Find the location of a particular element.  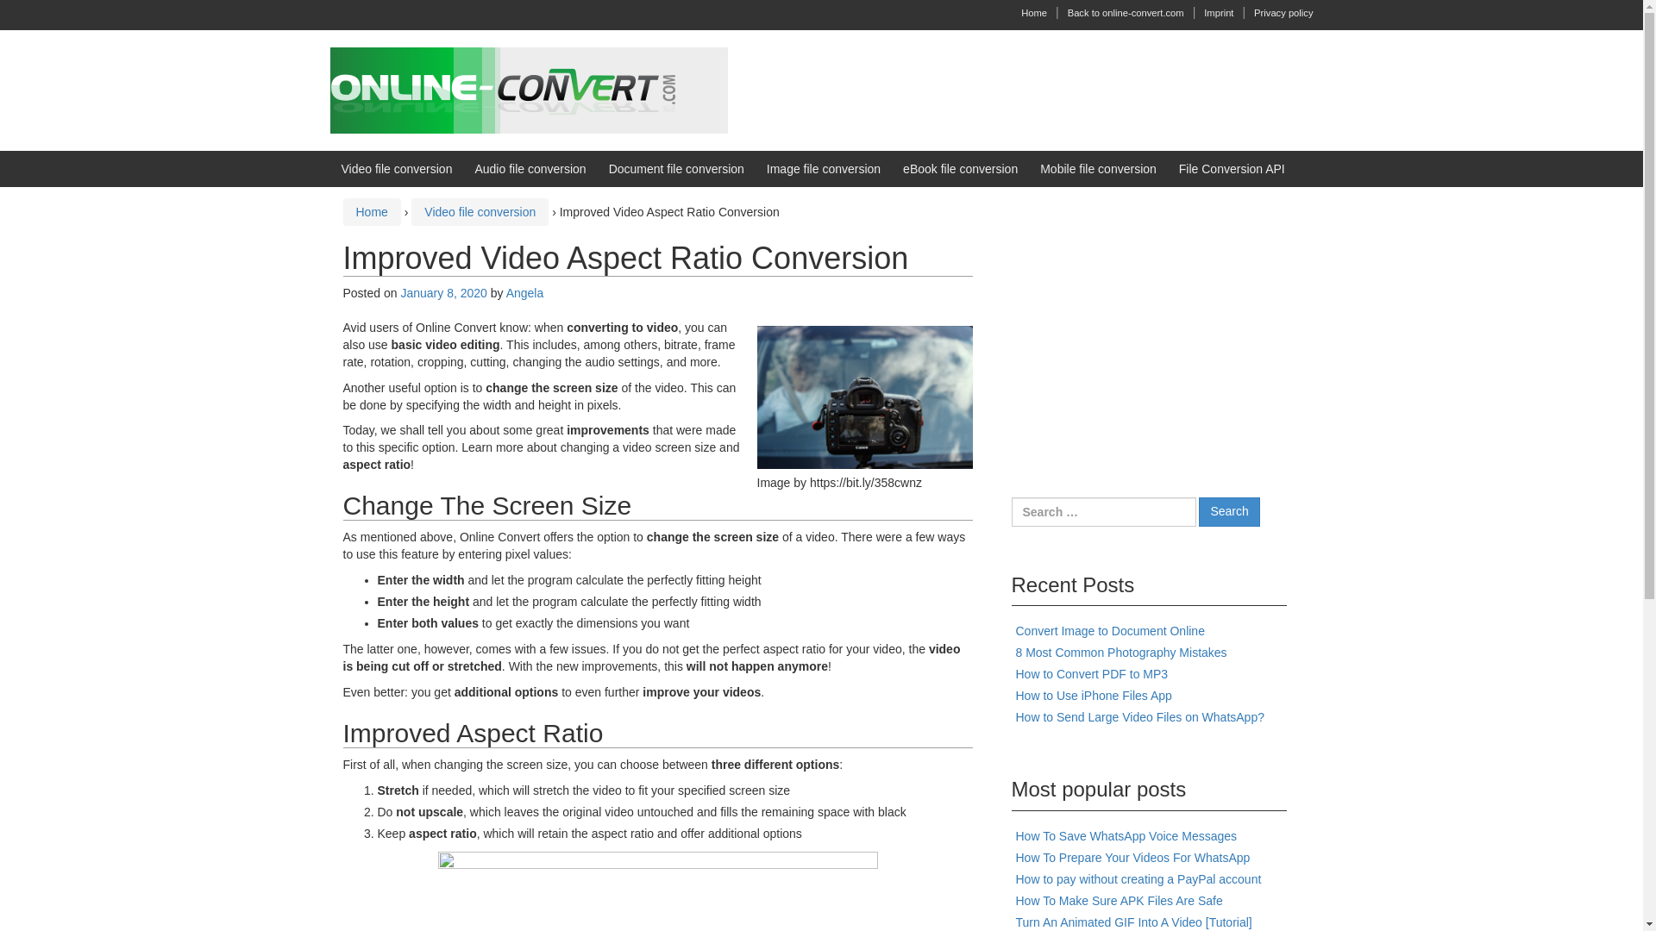

Imprint is located at coordinates (1218, 12).